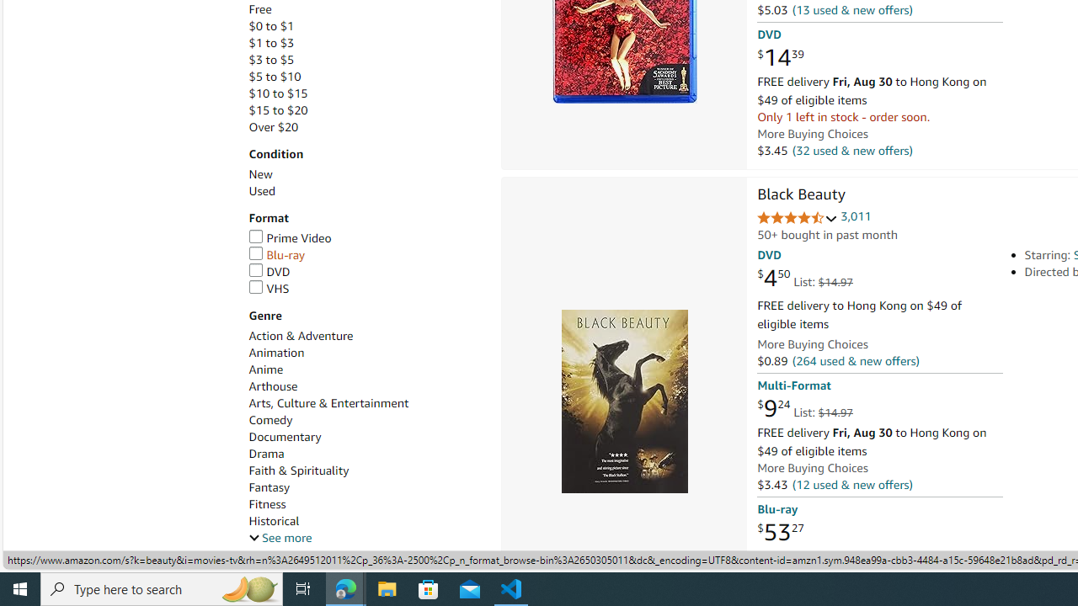 This screenshot has height=606, width=1078. Describe the element at coordinates (266, 453) in the screenshot. I see `Drama` at that location.